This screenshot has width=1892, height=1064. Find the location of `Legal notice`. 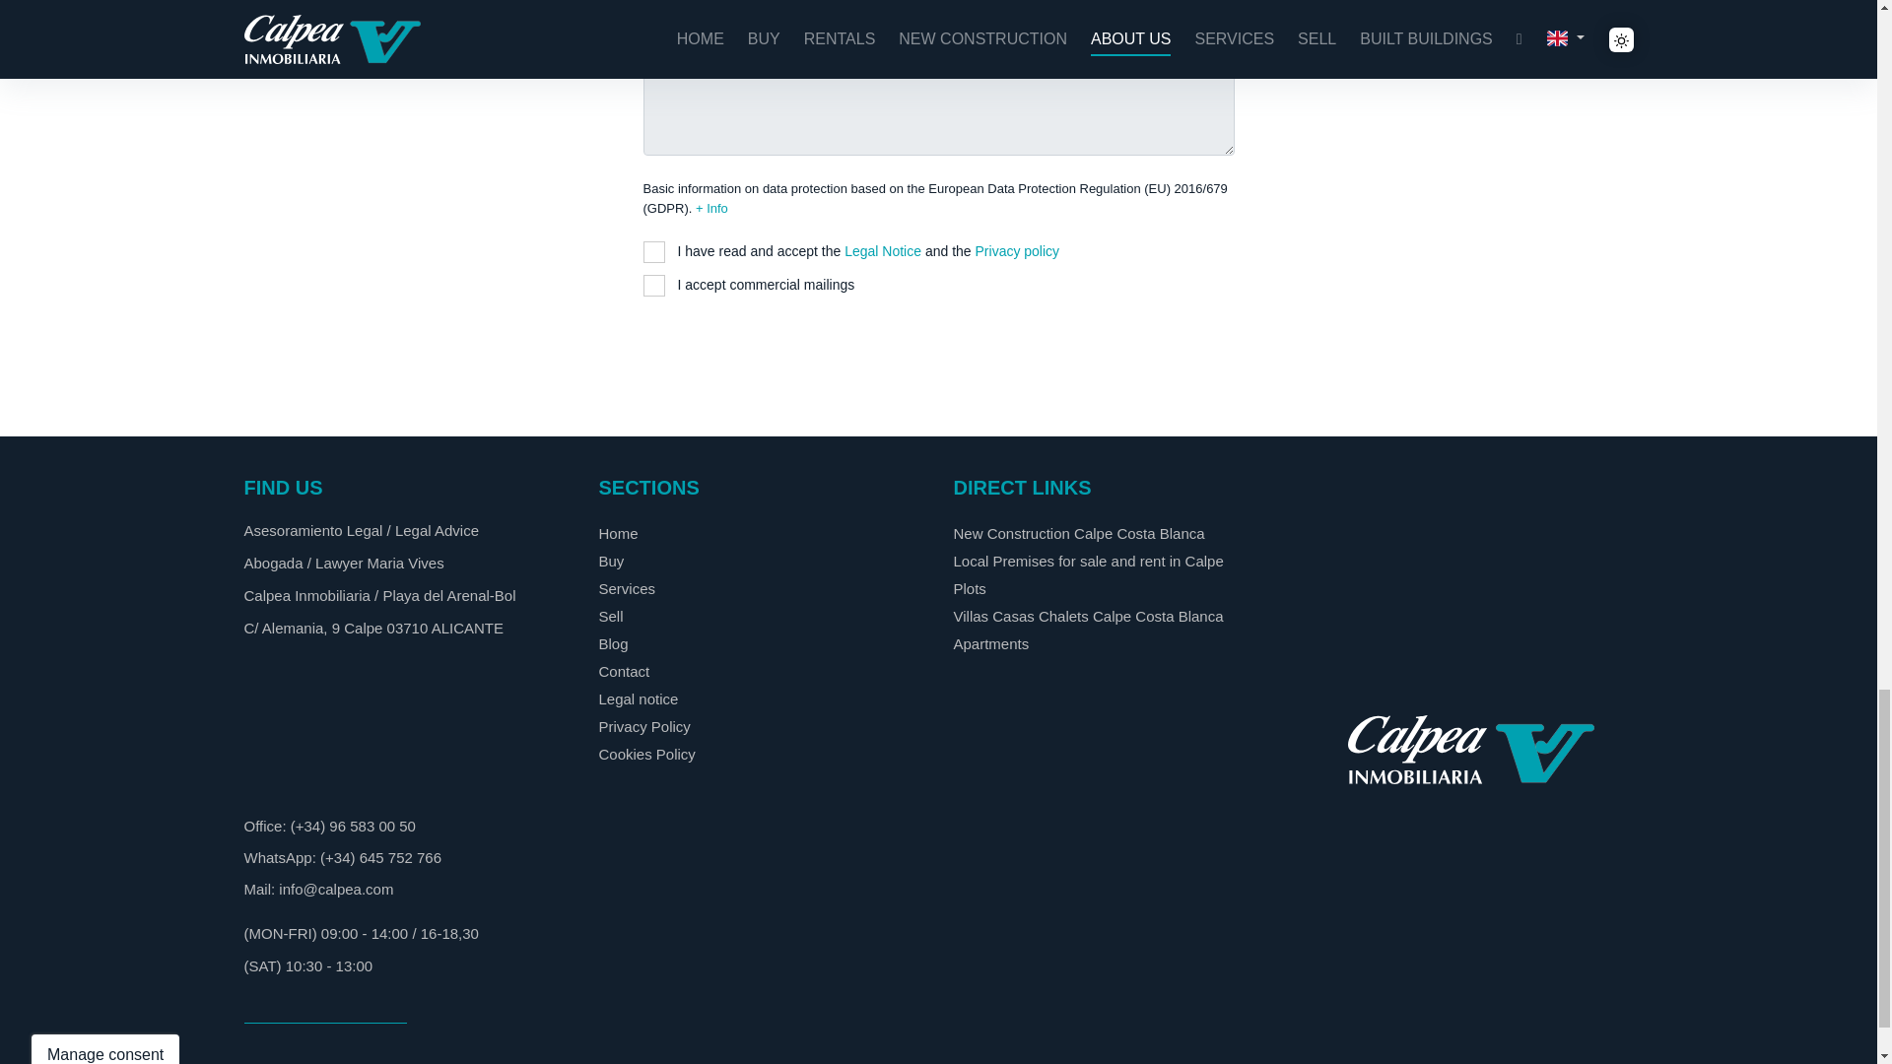

Legal notice is located at coordinates (639, 698).